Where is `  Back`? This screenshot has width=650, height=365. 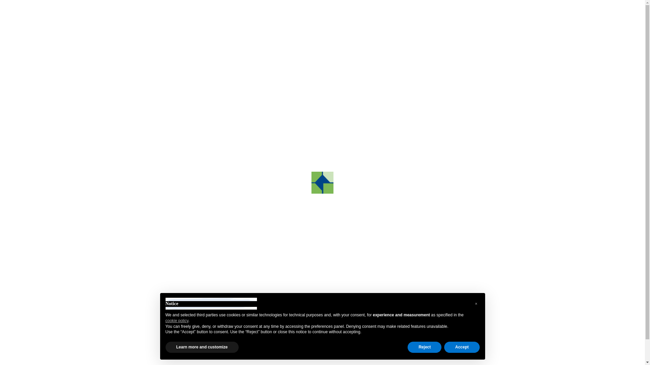   Back is located at coordinates (140, 55).